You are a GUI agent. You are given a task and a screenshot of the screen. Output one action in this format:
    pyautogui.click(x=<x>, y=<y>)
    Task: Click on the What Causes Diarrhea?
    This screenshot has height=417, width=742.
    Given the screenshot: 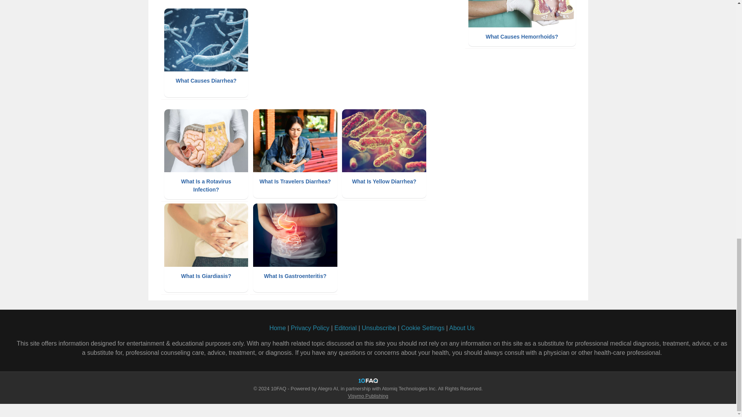 What is the action you would take?
    pyautogui.click(x=206, y=53)
    